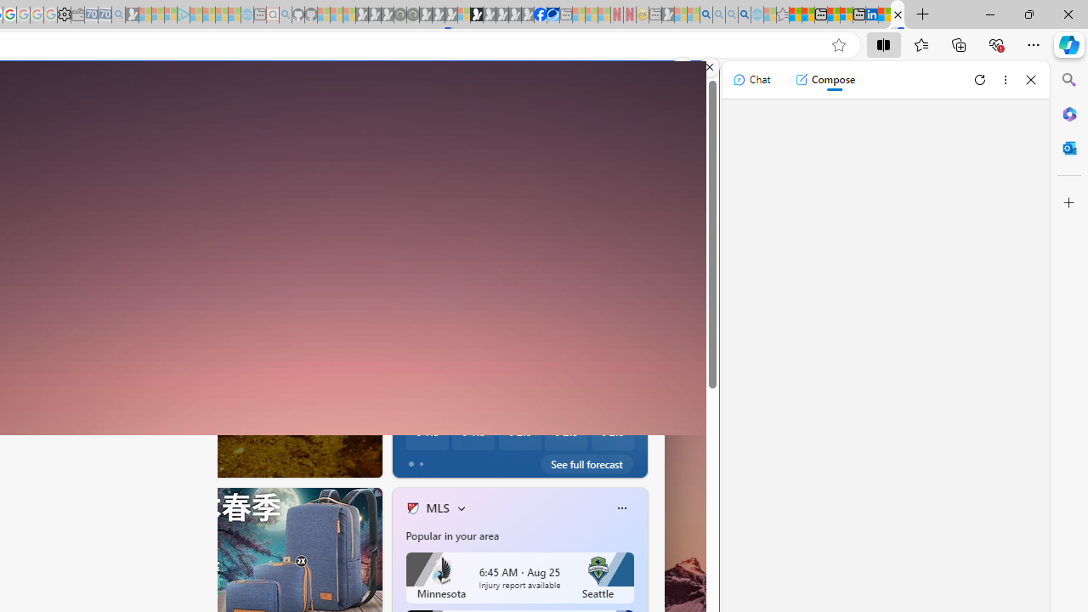 Image resolution: width=1088 pixels, height=612 pixels. I want to click on 207 Like, so click(416, 460).